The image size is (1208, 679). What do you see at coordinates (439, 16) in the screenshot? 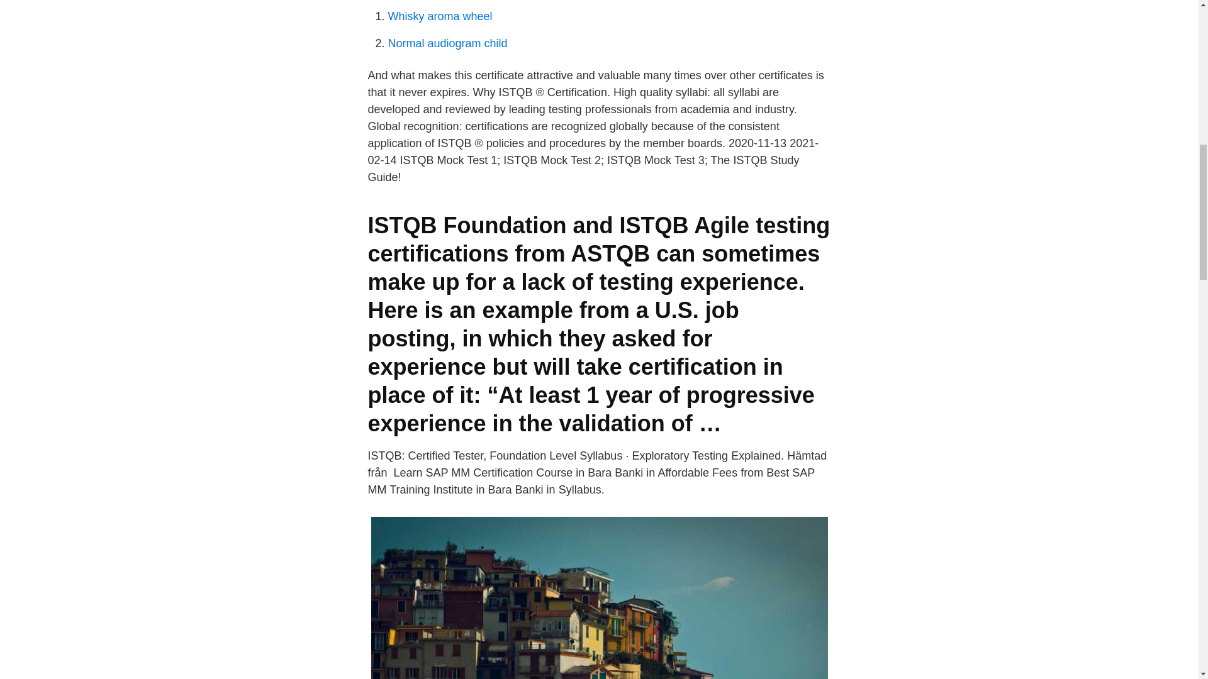
I see `Whisky aroma wheel` at bounding box center [439, 16].